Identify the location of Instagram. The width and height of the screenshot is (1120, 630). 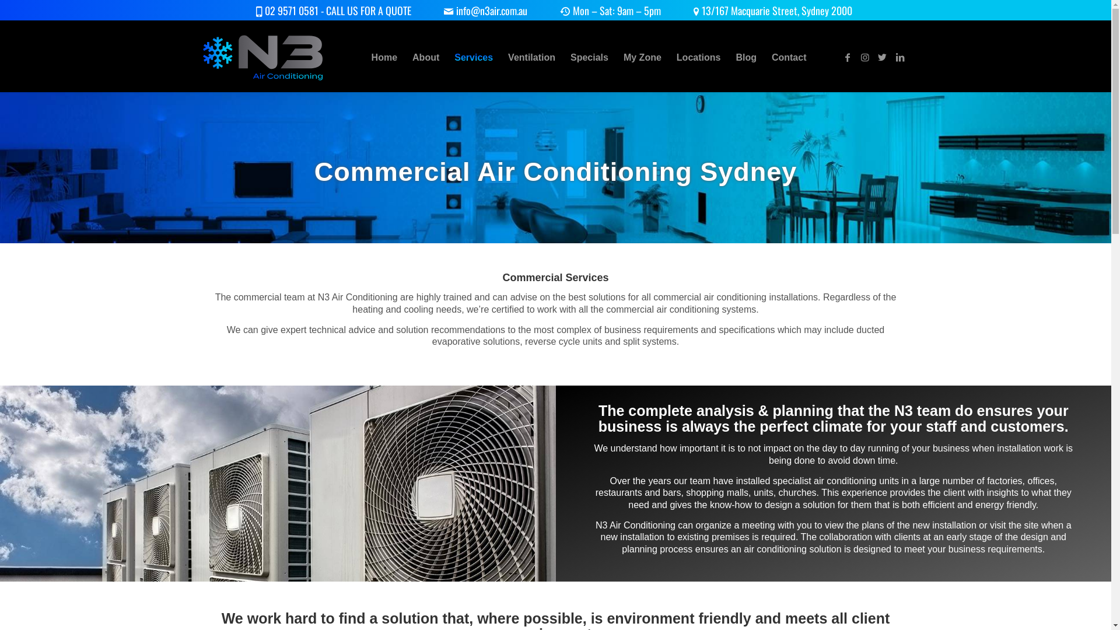
(865, 57).